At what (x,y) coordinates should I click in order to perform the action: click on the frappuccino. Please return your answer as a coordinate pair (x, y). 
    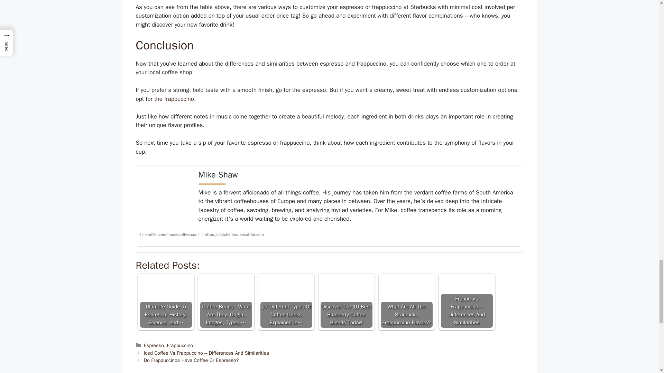
    Looking at the image, I should click on (174, 99).